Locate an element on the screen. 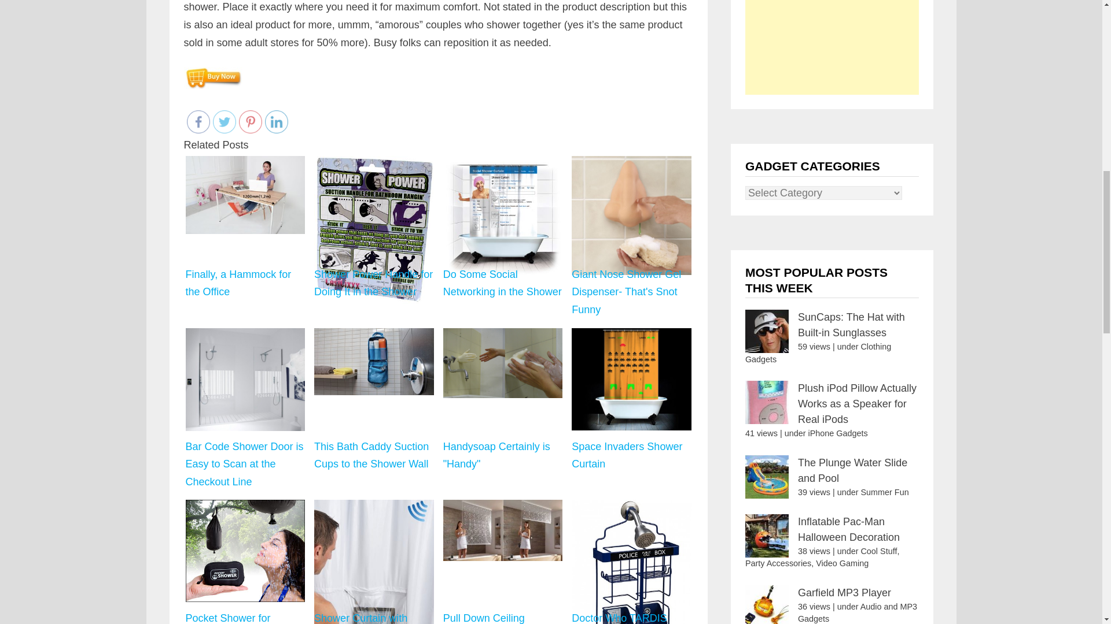  This Bath Caddy Suction Cups to the Shower Wall is located at coordinates (374, 362).